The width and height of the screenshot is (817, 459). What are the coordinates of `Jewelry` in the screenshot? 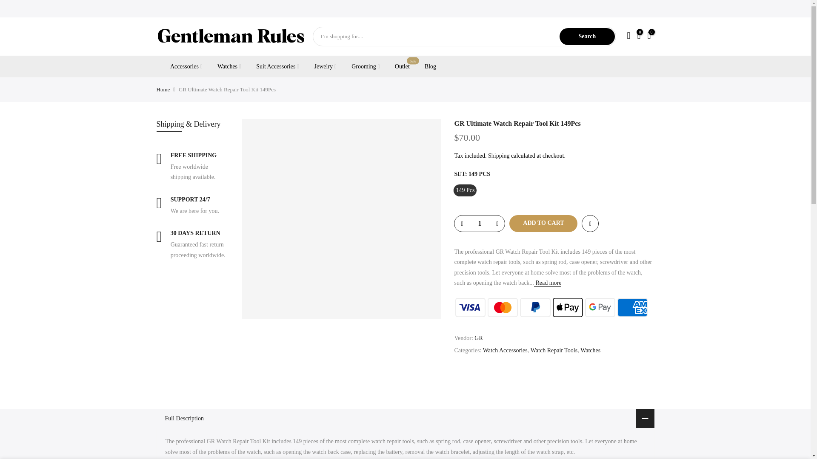 It's located at (325, 66).